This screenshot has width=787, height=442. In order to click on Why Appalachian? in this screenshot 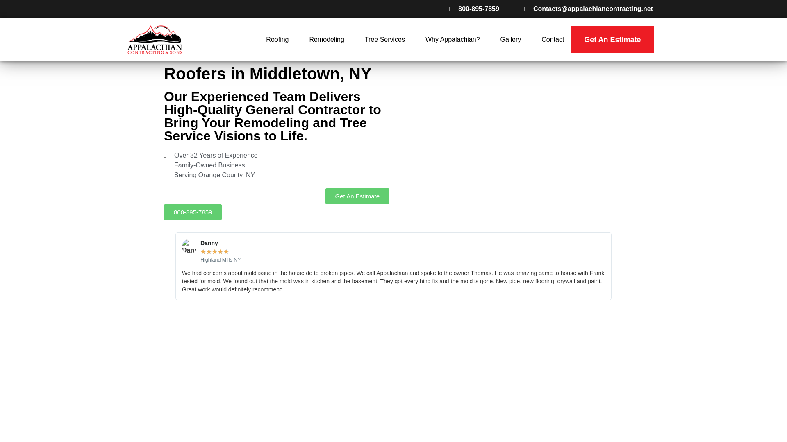, I will do `click(453, 39)`.